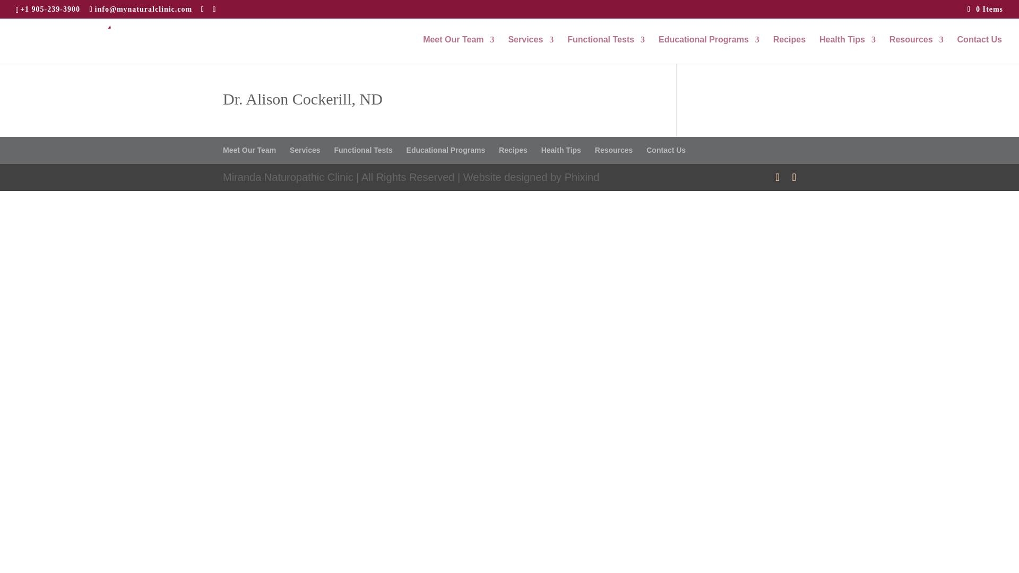 This screenshot has height=573, width=1019. Describe the element at coordinates (530, 50) in the screenshot. I see `Services` at that location.